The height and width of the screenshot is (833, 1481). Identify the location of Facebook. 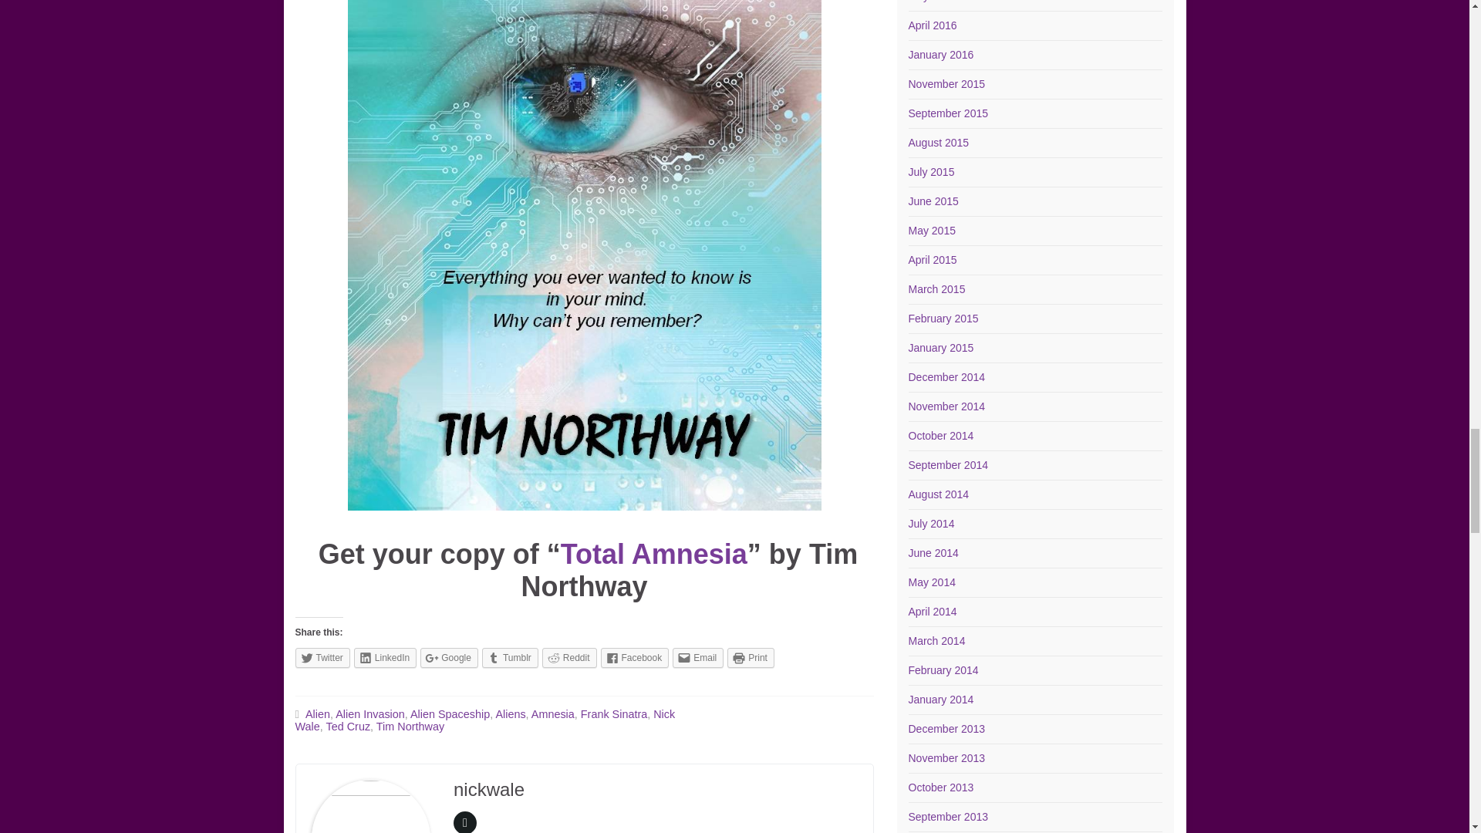
(634, 658).